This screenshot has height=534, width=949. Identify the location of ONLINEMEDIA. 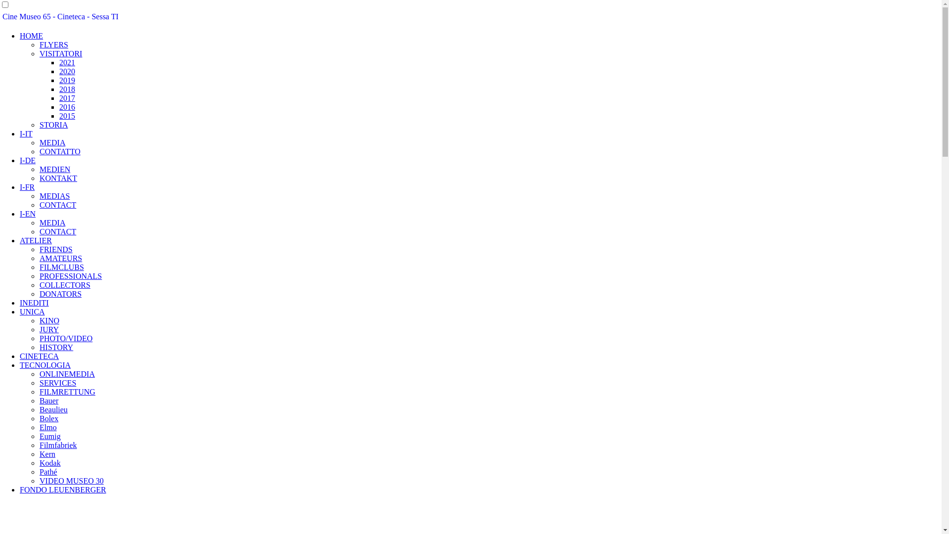
(67, 374).